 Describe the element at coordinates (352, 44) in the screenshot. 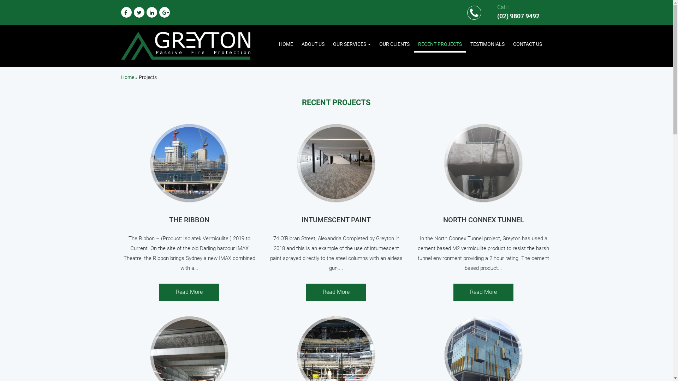

I see `OUR SERVICES` at that location.